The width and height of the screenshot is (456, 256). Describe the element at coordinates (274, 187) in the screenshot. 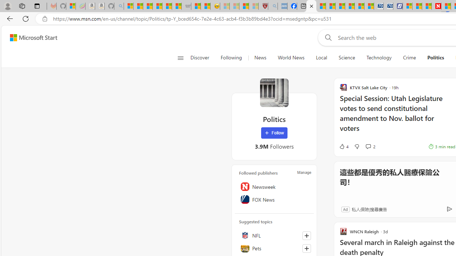

I see `Newsweek` at that location.